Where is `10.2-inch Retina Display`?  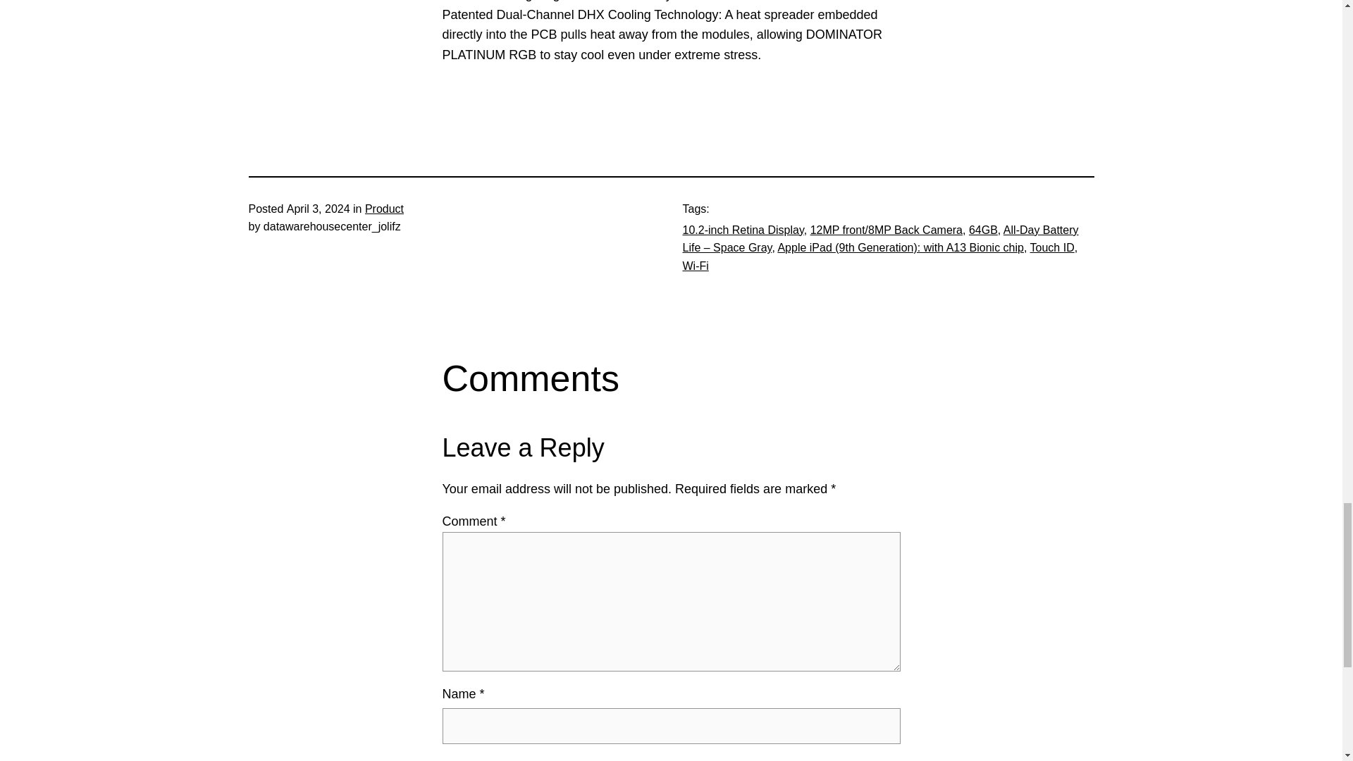
10.2-inch Retina Display is located at coordinates (743, 230).